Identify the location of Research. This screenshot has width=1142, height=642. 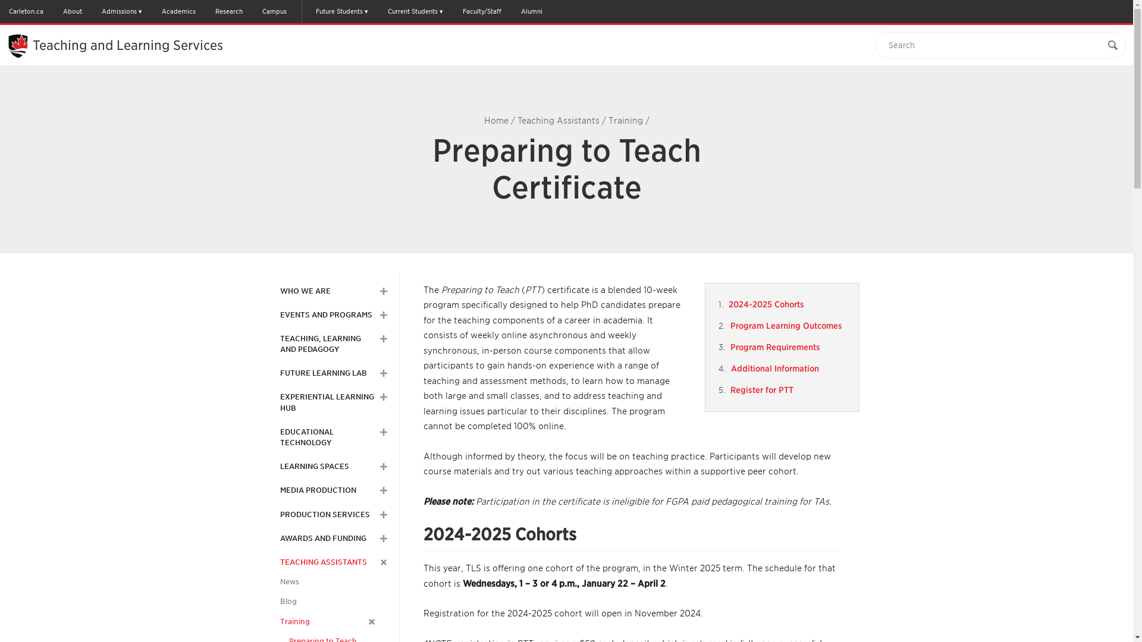
(228, 11).